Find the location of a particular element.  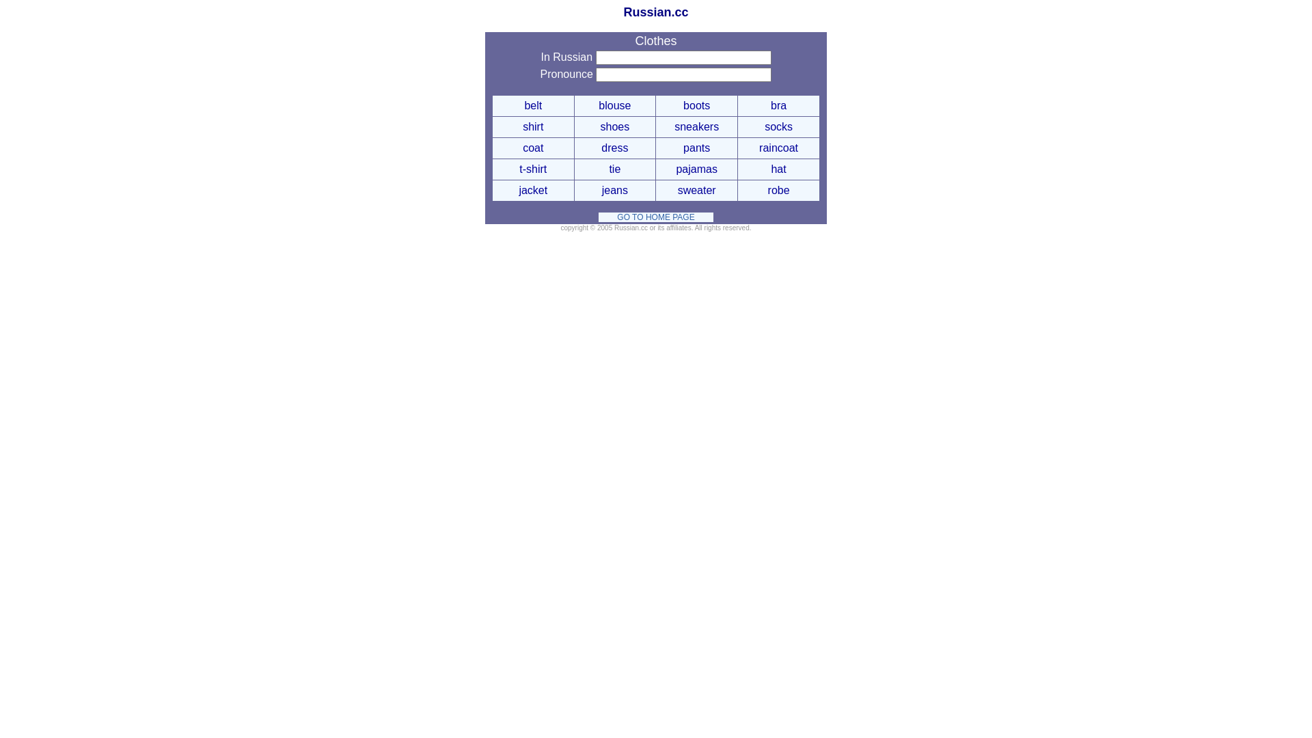

t-shirt is located at coordinates (533, 170).